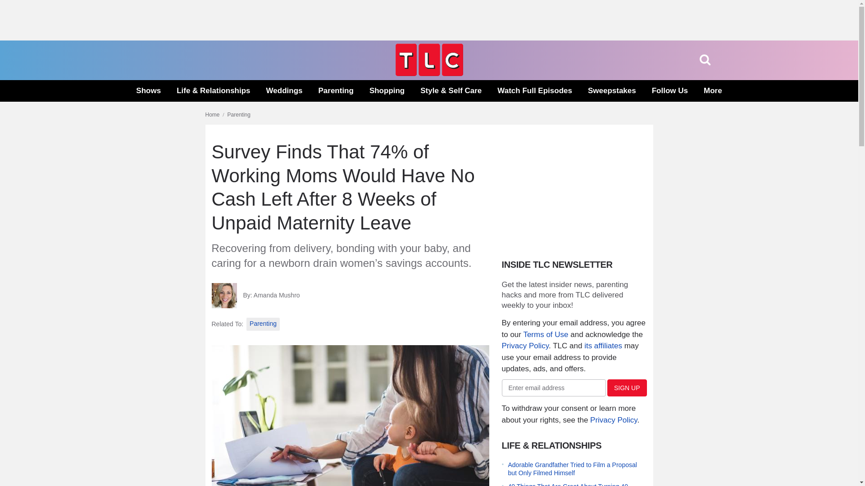 This screenshot has width=865, height=486. Describe the element at coordinates (285, 91) in the screenshot. I see `Weddings` at that location.